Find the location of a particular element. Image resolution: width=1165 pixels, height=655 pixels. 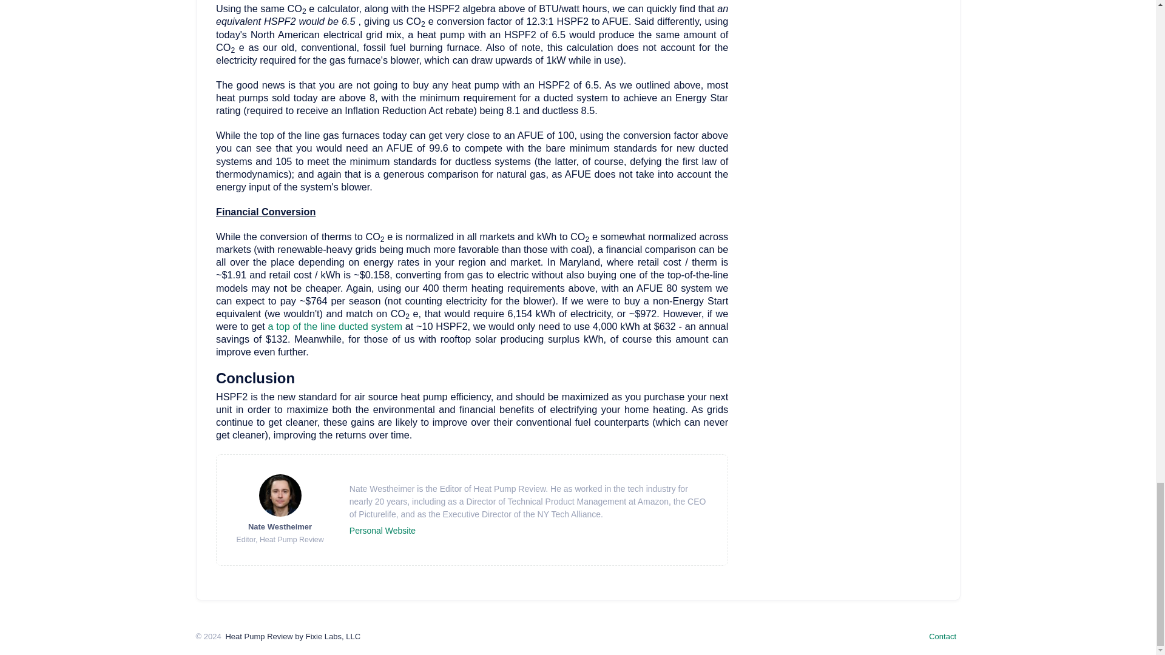

Personal Website is located at coordinates (382, 531).